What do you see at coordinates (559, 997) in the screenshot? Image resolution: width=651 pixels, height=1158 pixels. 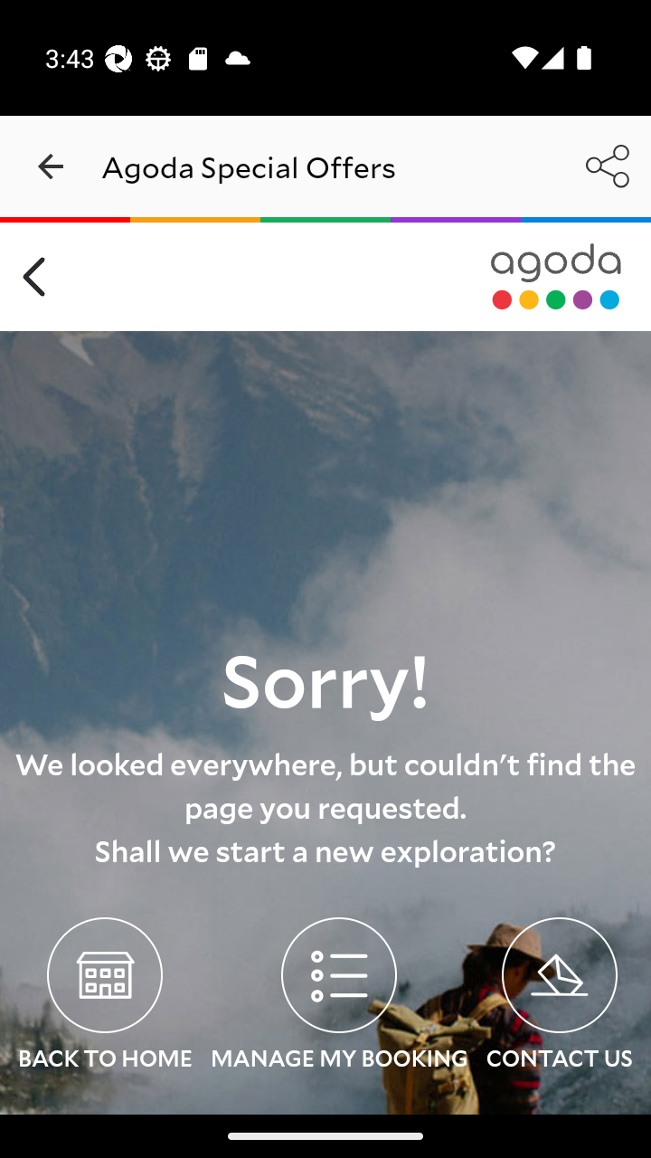 I see ` CONTACT US  CONTACT US` at bounding box center [559, 997].